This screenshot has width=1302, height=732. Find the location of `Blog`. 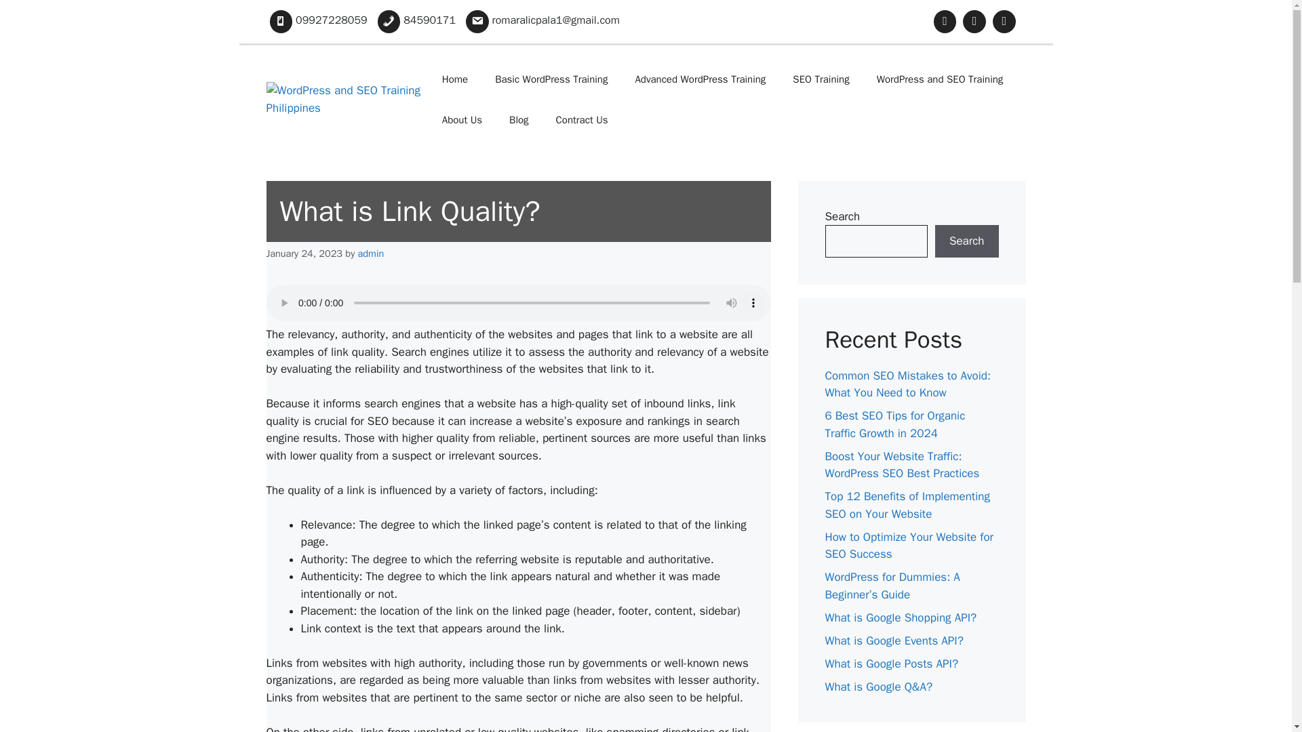

Blog is located at coordinates (518, 119).